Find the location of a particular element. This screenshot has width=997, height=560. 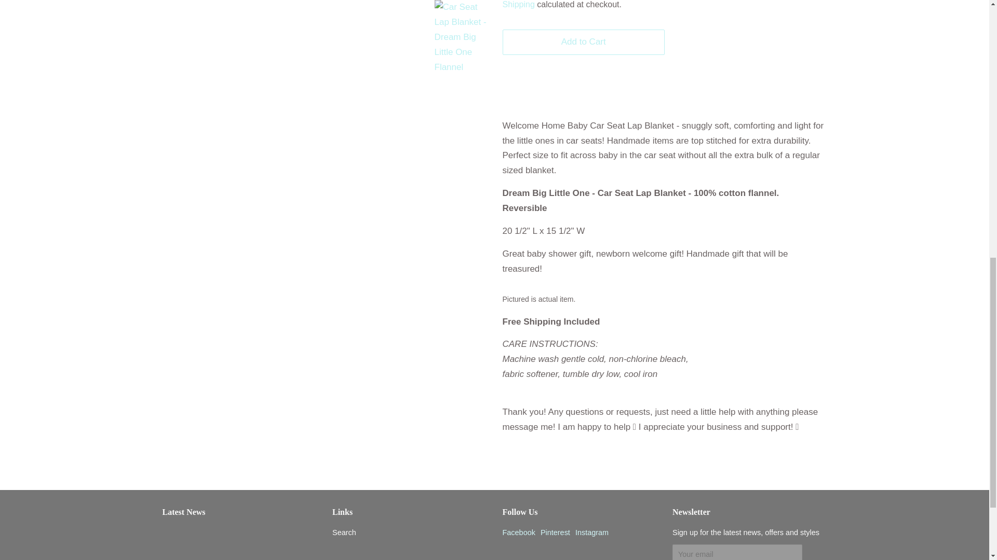

Coastline Boutique- Beaufort, SC on Instagram is located at coordinates (591, 532).